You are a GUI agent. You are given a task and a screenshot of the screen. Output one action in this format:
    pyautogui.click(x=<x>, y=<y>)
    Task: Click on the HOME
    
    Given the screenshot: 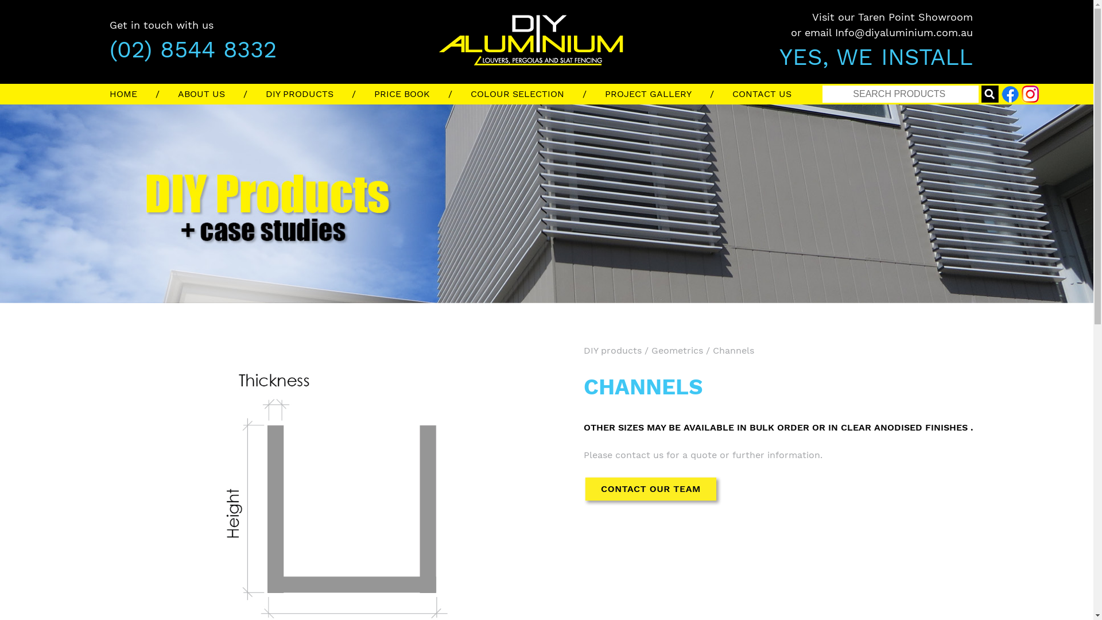 What is the action you would take?
    pyautogui.click(x=143, y=94)
    